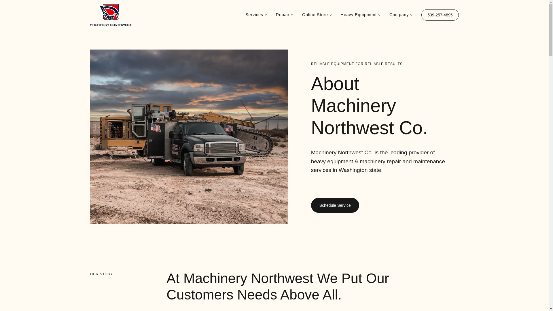 The height and width of the screenshot is (311, 553). I want to click on 509-257-4895, so click(440, 15).